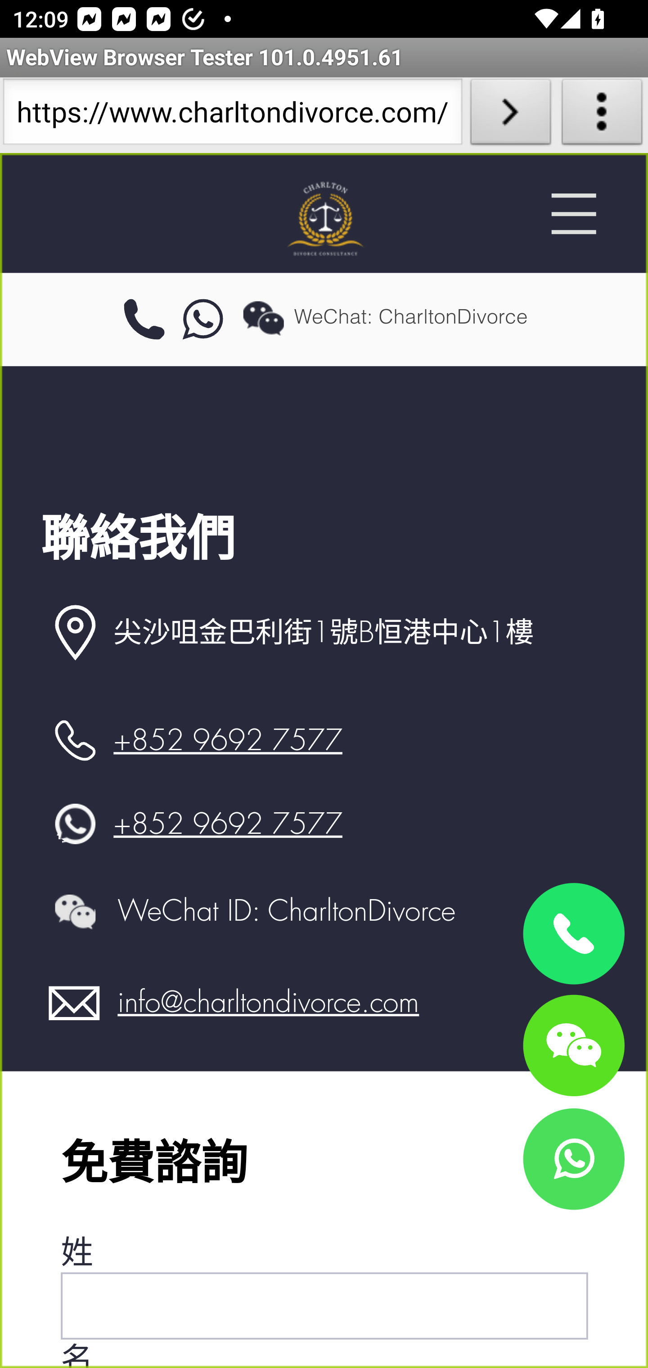 This screenshot has width=648, height=1368. What do you see at coordinates (228, 823) in the screenshot?
I see `+852 9692 7577` at bounding box center [228, 823].